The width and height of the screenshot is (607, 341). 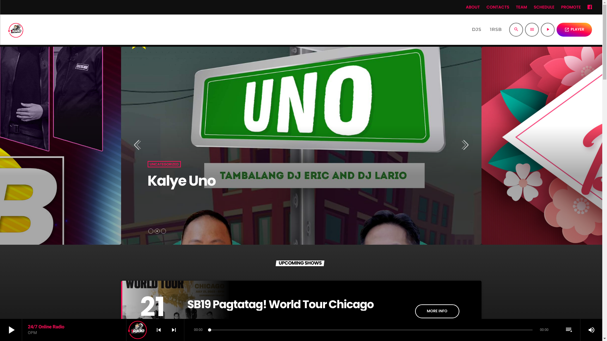 What do you see at coordinates (181, 181) in the screenshot?
I see `Kalye Uno` at bounding box center [181, 181].